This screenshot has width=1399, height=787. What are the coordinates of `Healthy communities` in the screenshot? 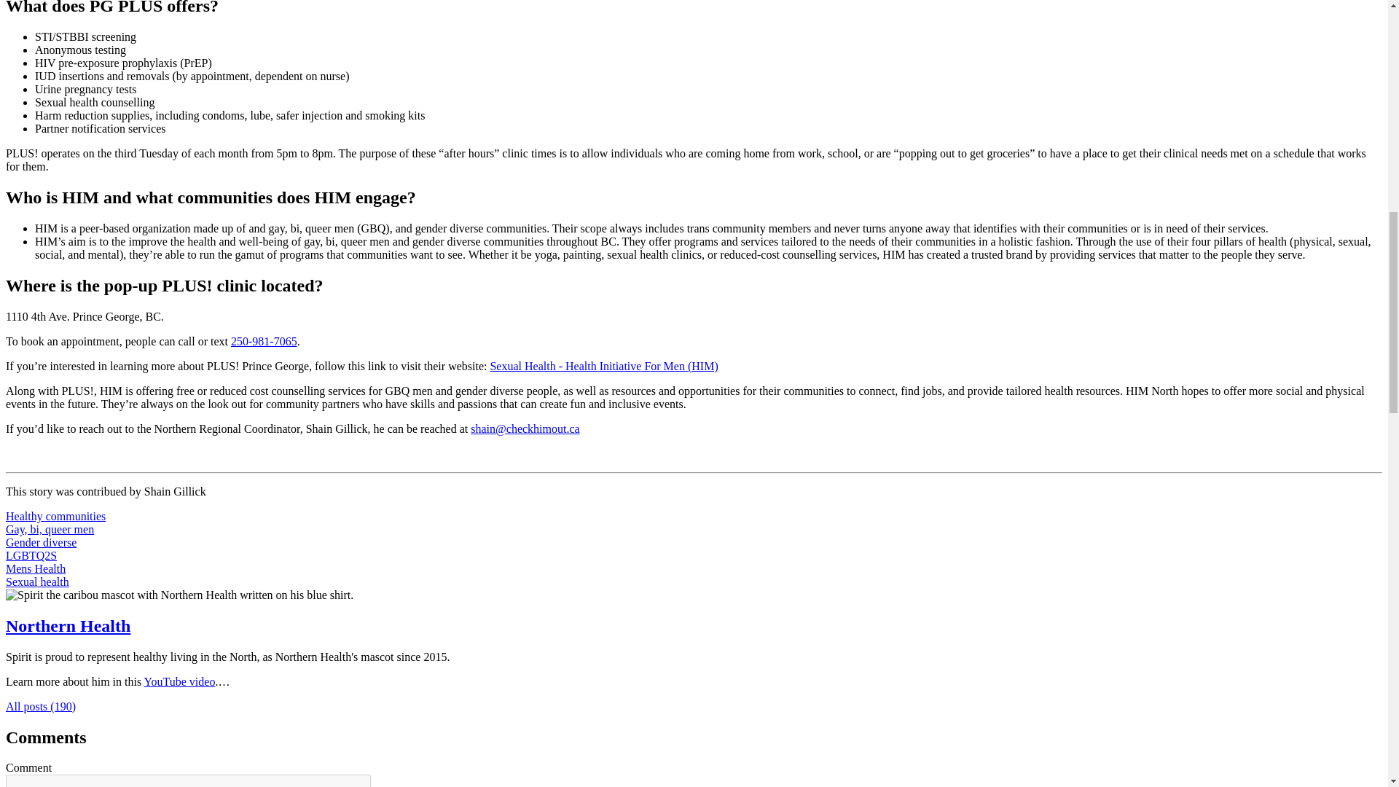 It's located at (55, 516).